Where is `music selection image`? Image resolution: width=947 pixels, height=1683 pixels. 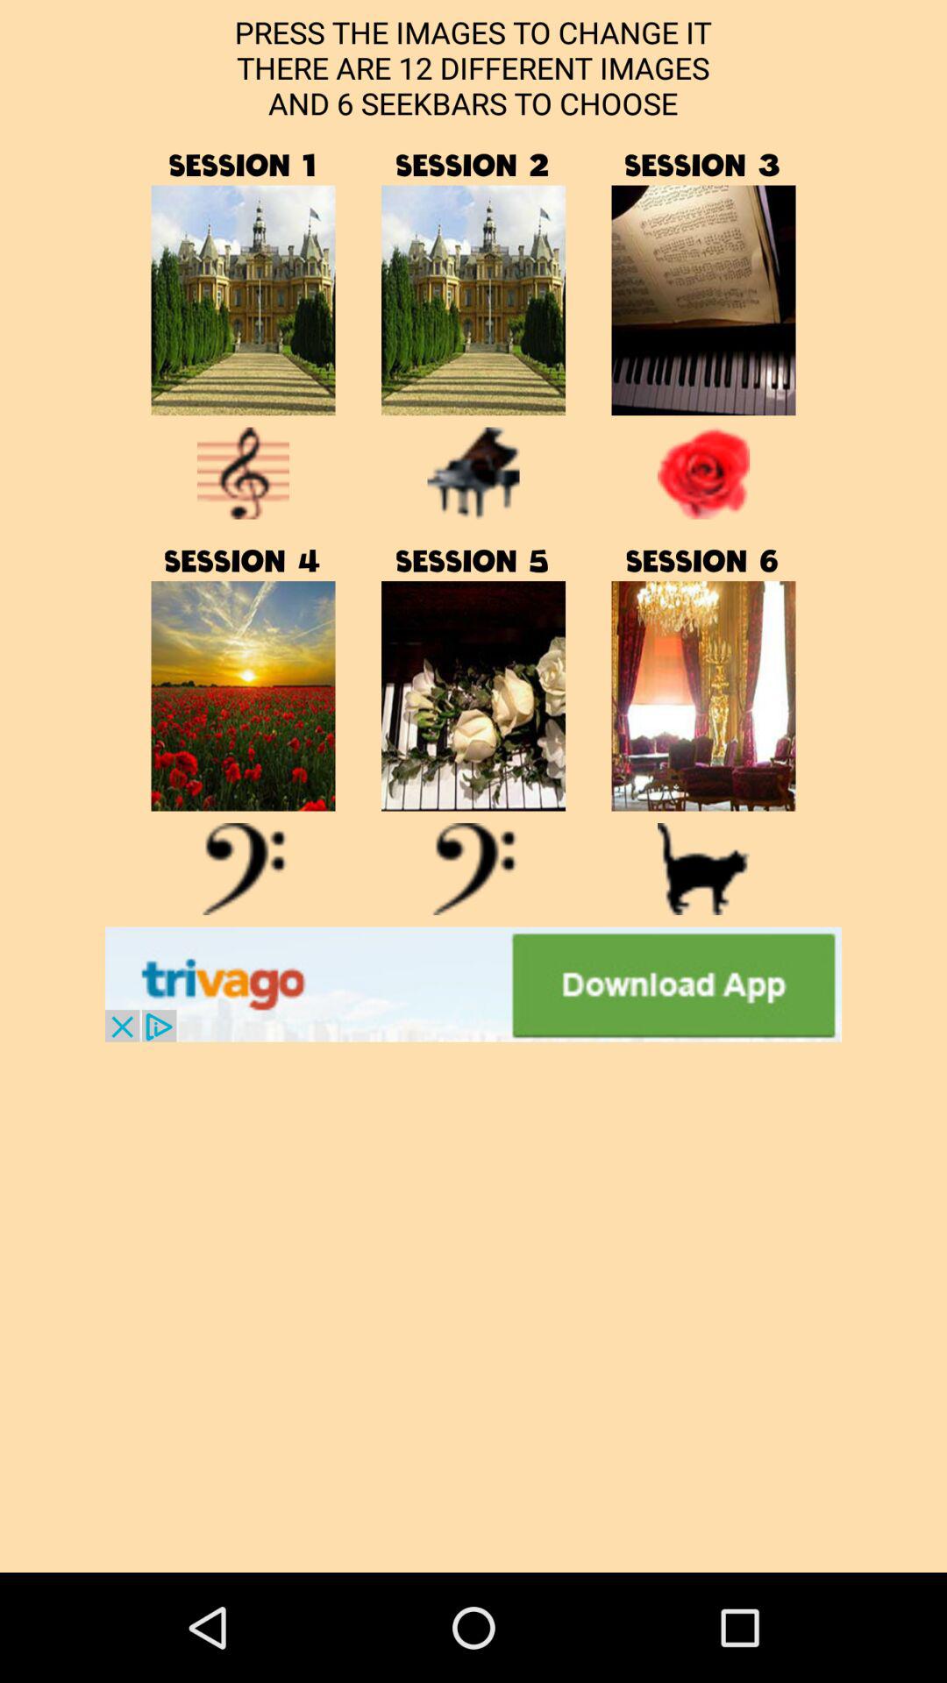 music selection image is located at coordinates (703, 696).